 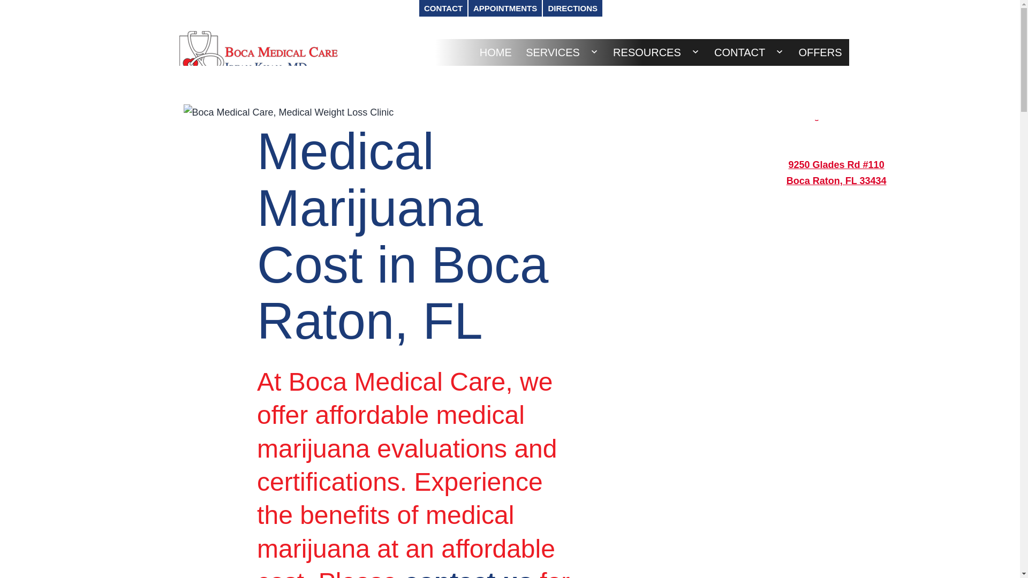 I want to click on CONTACT, so click(x=443, y=9).